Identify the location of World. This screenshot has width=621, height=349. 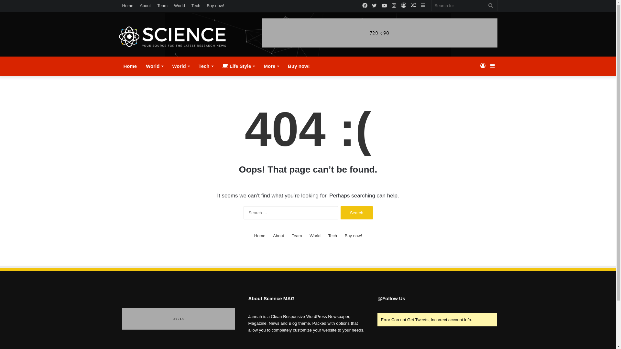
(315, 236).